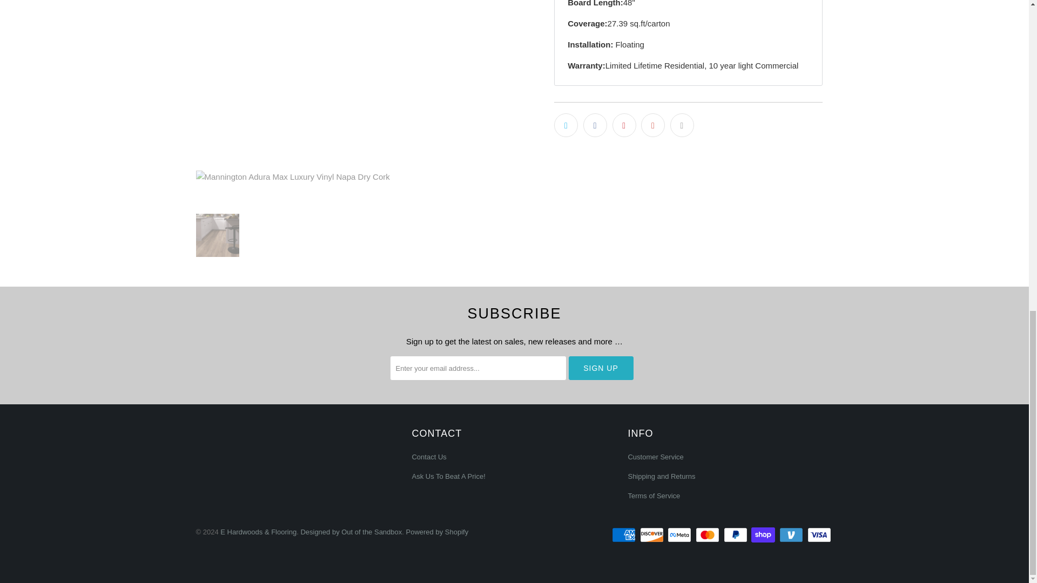 The image size is (1037, 583). What do you see at coordinates (792, 534) in the screenshot?
I see `Venmo` at bounding box center [792, 534].